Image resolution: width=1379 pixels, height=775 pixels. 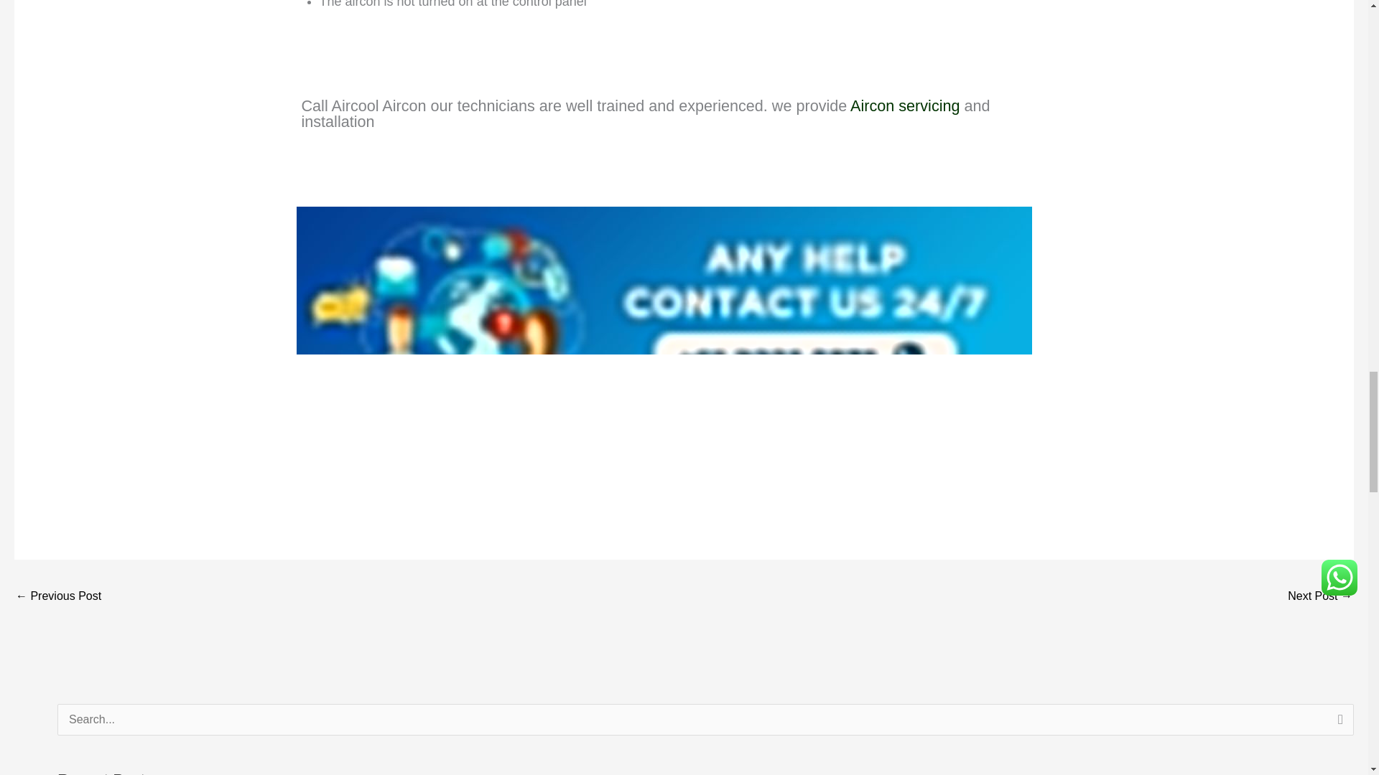 I want to click on What is done during aircon servicing?, so click(x=1320, y=597).